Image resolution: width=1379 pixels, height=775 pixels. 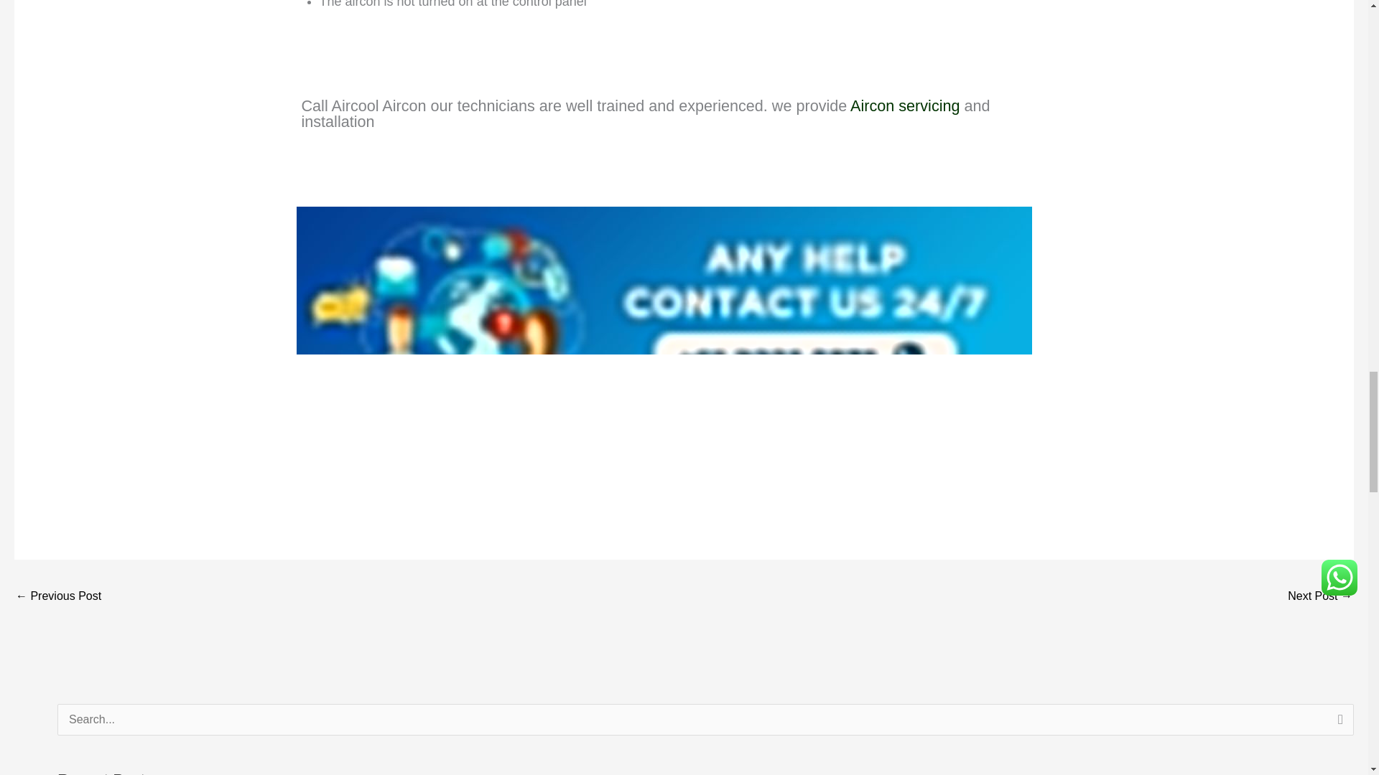 I want to click on What is done during aircon servicing?, so click(x=1320, y=597).